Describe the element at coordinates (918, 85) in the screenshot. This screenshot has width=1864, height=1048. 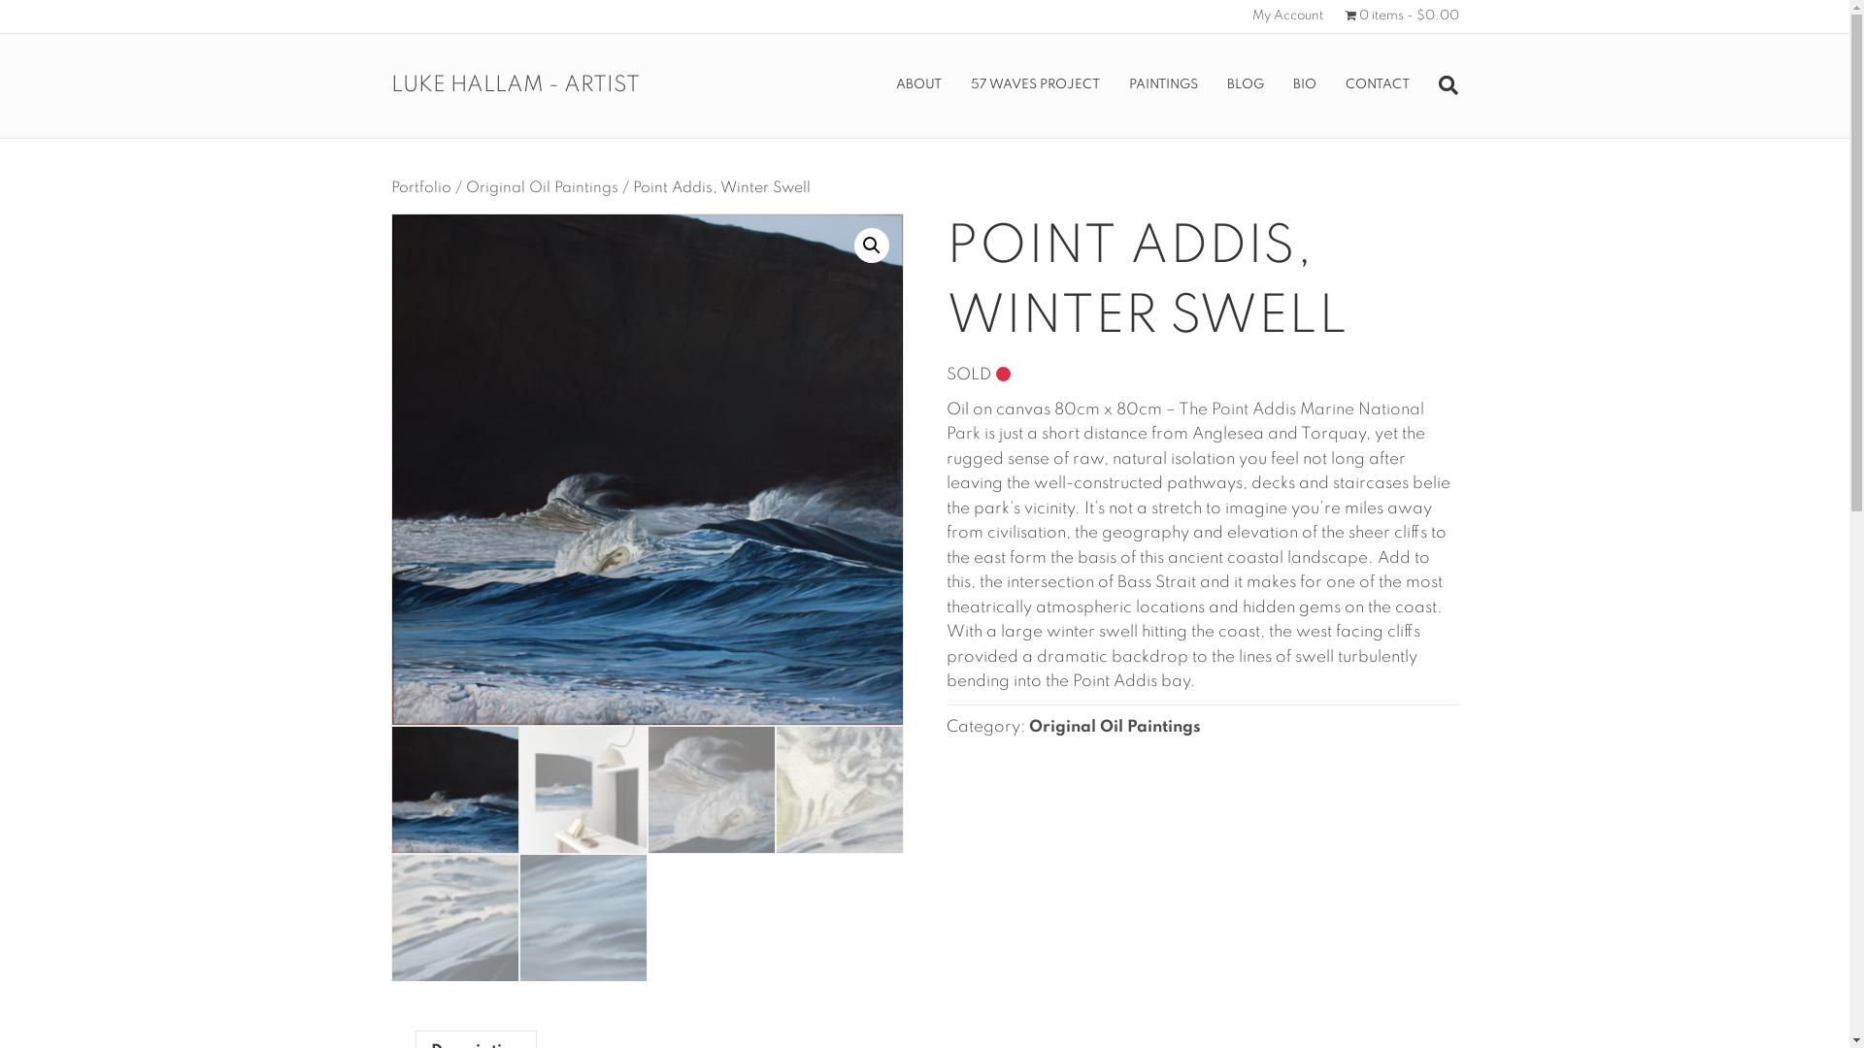
I see `ABOUT` at that location.